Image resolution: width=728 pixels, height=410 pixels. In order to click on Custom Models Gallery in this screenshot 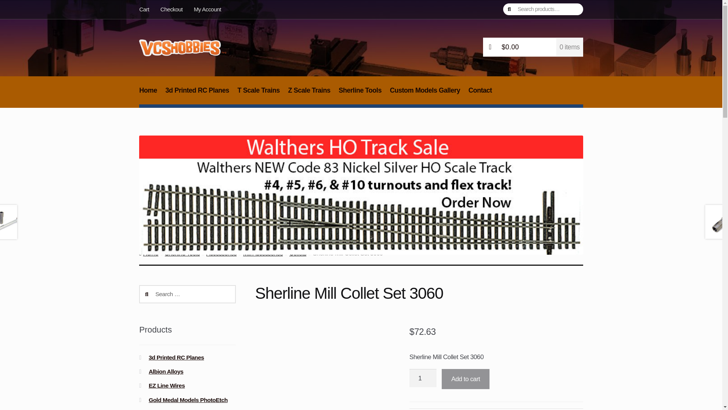, I will do `click(425, 95)`.